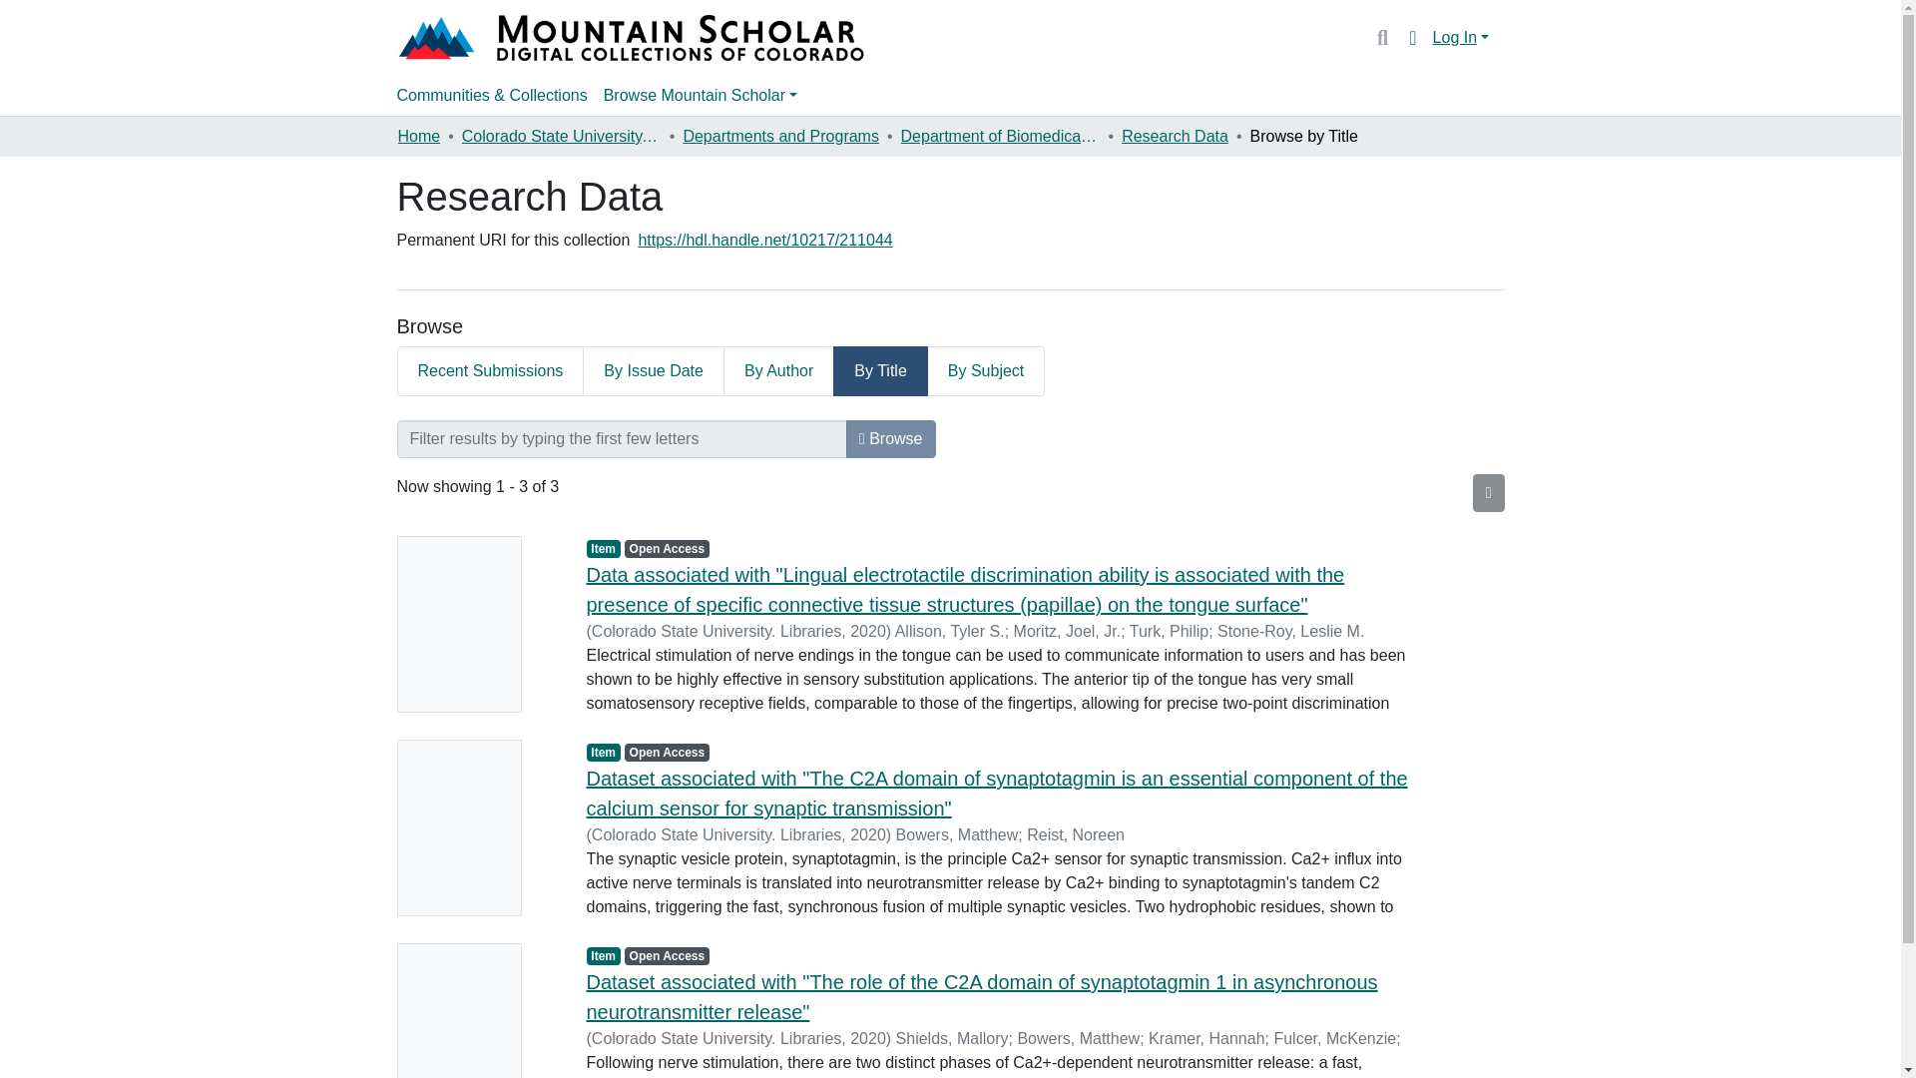  Describe the element at coordinates (1000, 137) in the screenshot. I see `Department of Biomedical Sciences` at that location.